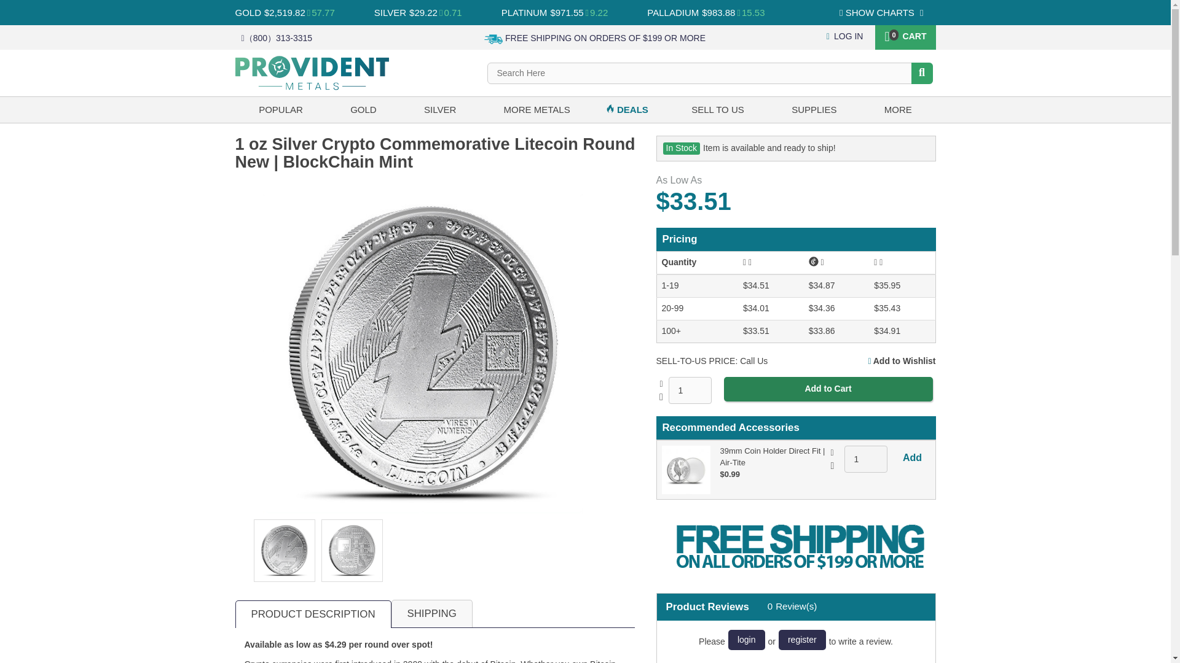 Image resolution: width=1180 pixels, height=663 pixels. What do you see at coordinates (865, 459) in the screenshot?
I see `Qty` at bounding box center [865, 459].